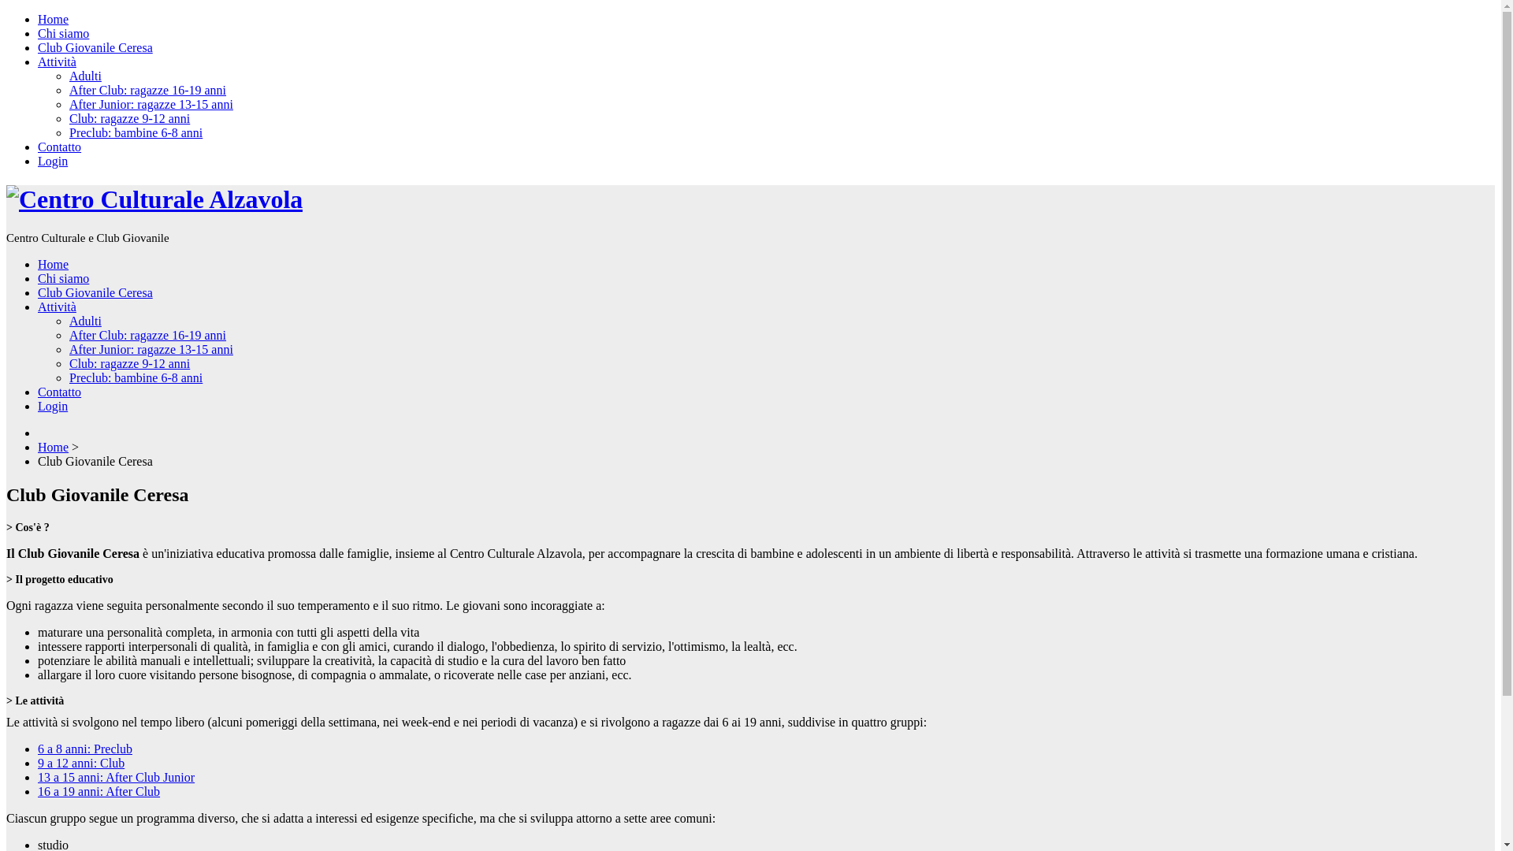  I want to click on 13 a 15 anni: After Club Junior, so click(116, 777).